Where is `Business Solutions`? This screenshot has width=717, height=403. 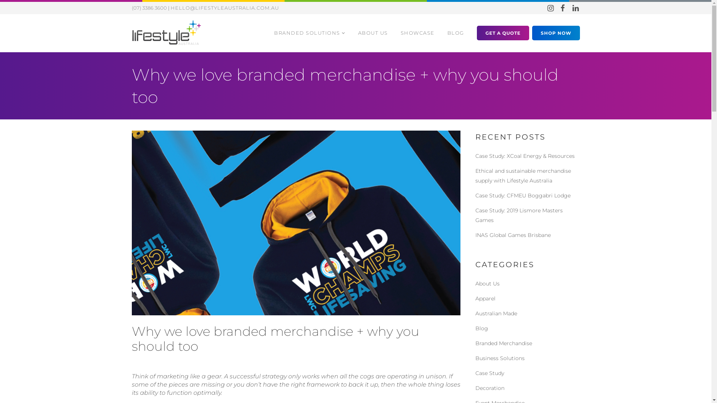
Business Solutions is located at coordinates (500, 358).